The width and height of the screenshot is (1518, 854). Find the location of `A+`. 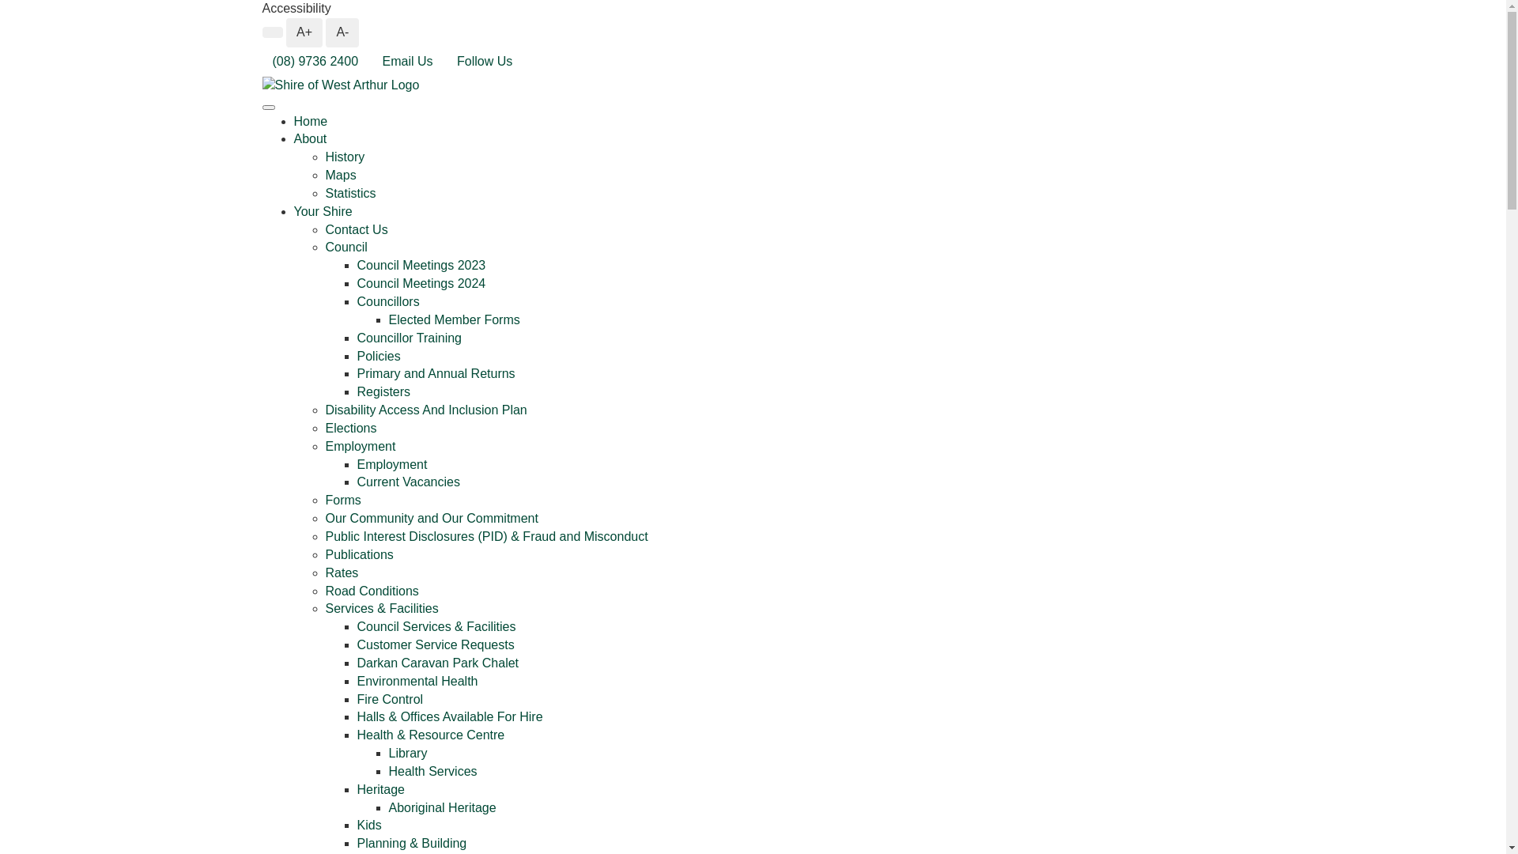

A+ is located at coordinates (304, 33).